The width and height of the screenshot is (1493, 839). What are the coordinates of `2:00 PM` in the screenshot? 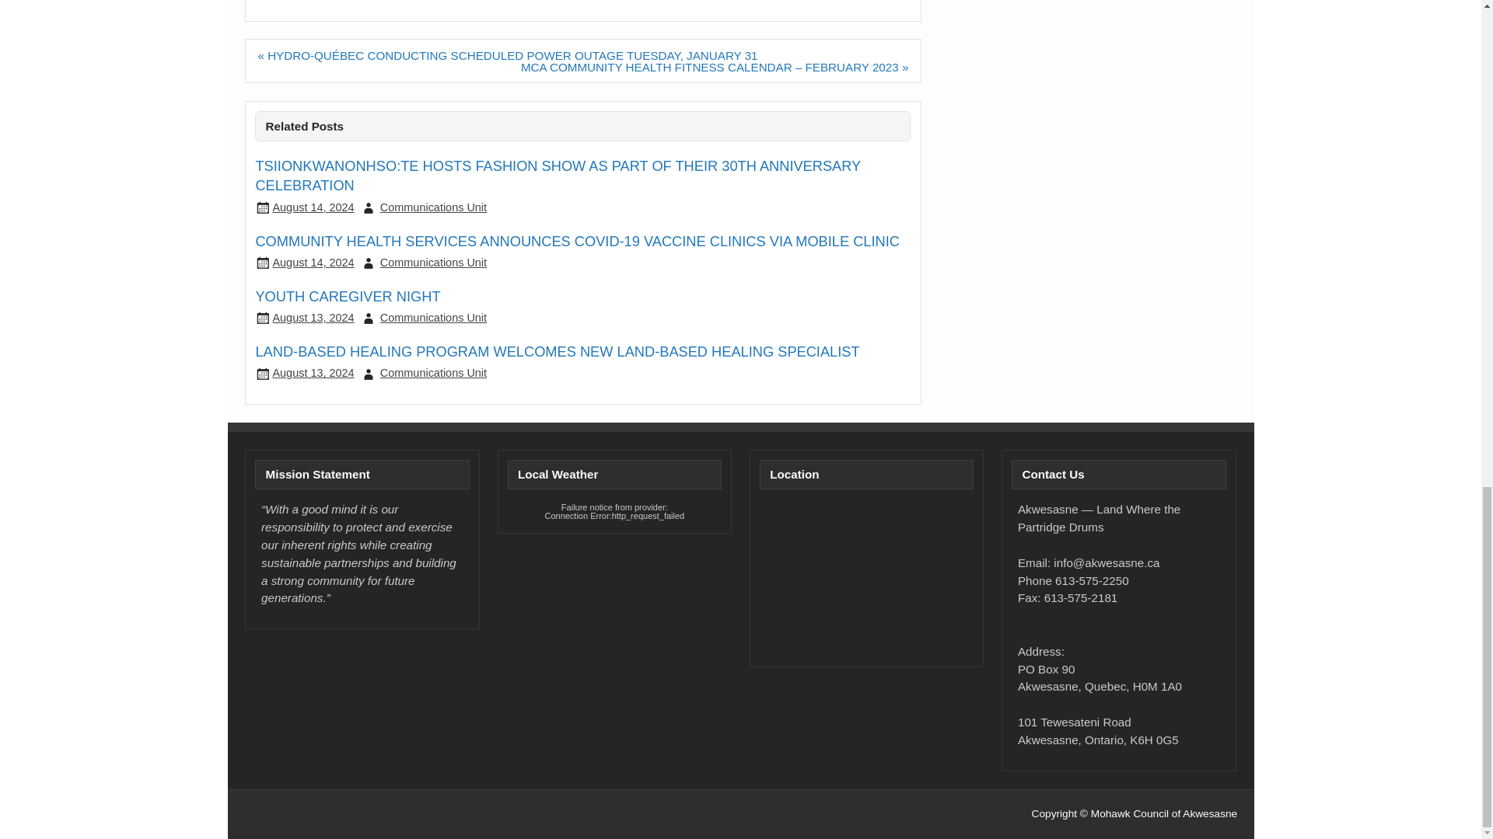 It's located at (313, 263).